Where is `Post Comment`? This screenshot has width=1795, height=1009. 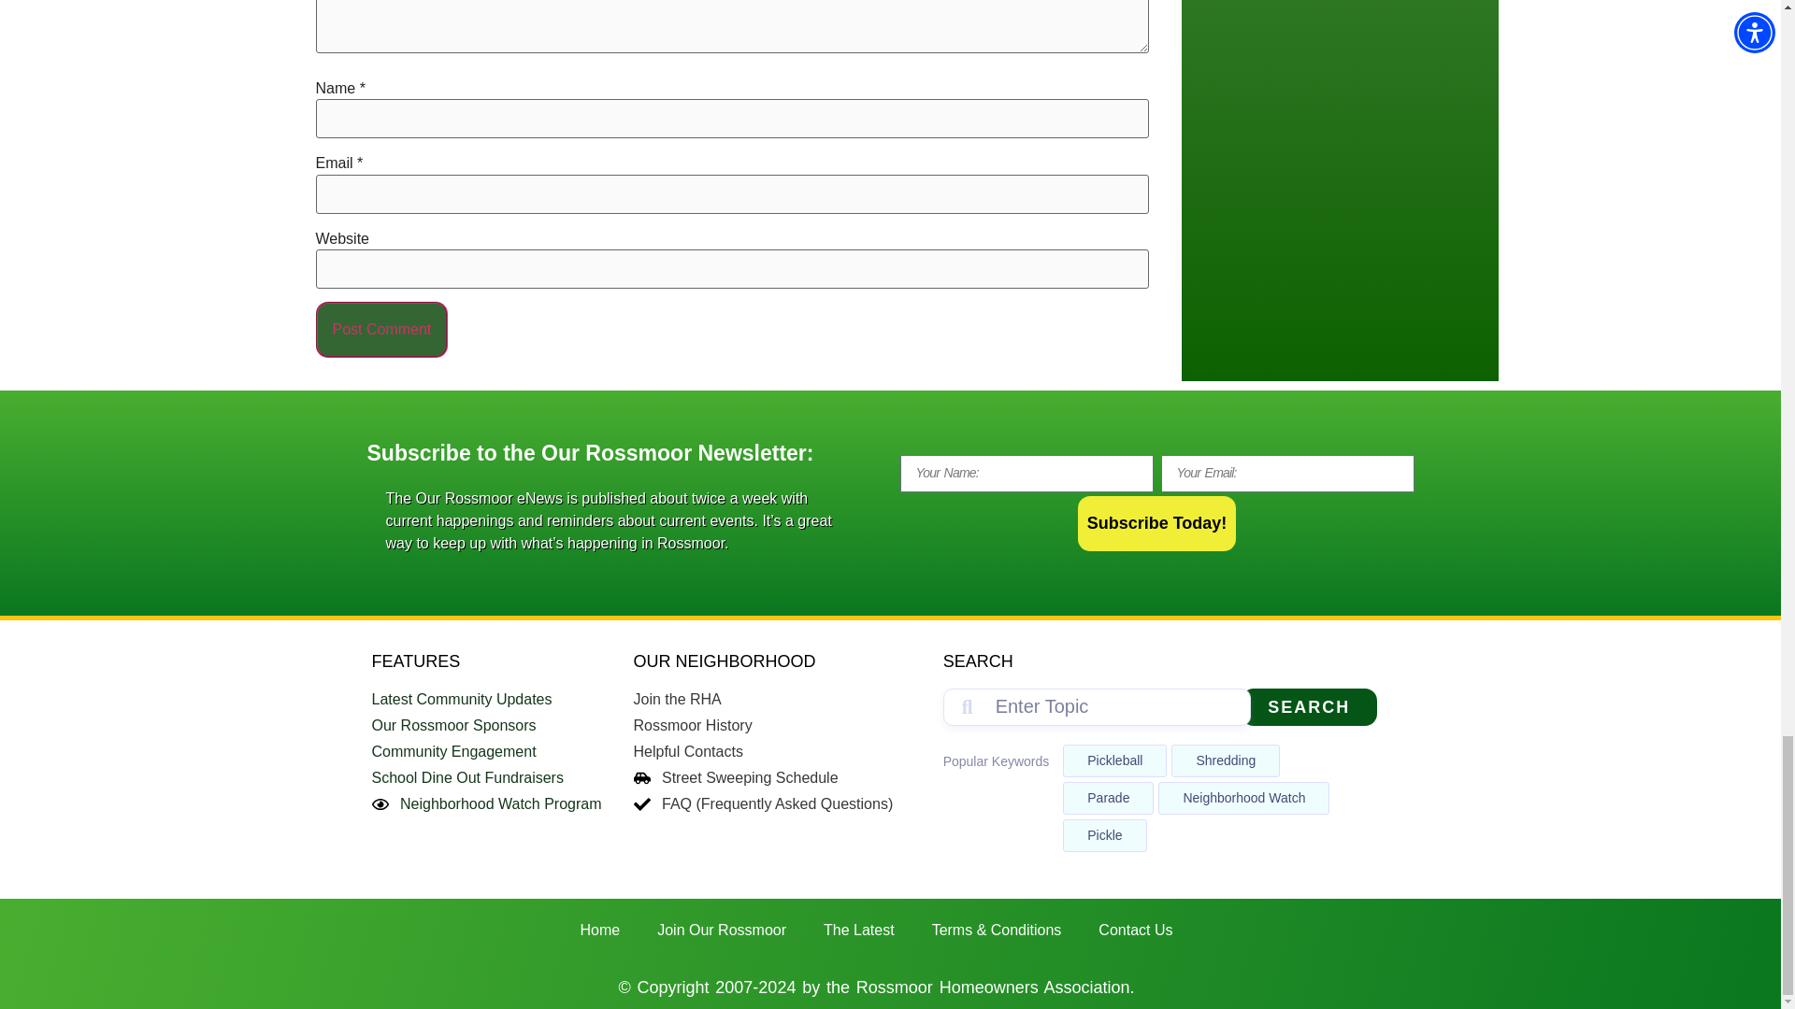
Post Comment is located at coordinates (381, 329).